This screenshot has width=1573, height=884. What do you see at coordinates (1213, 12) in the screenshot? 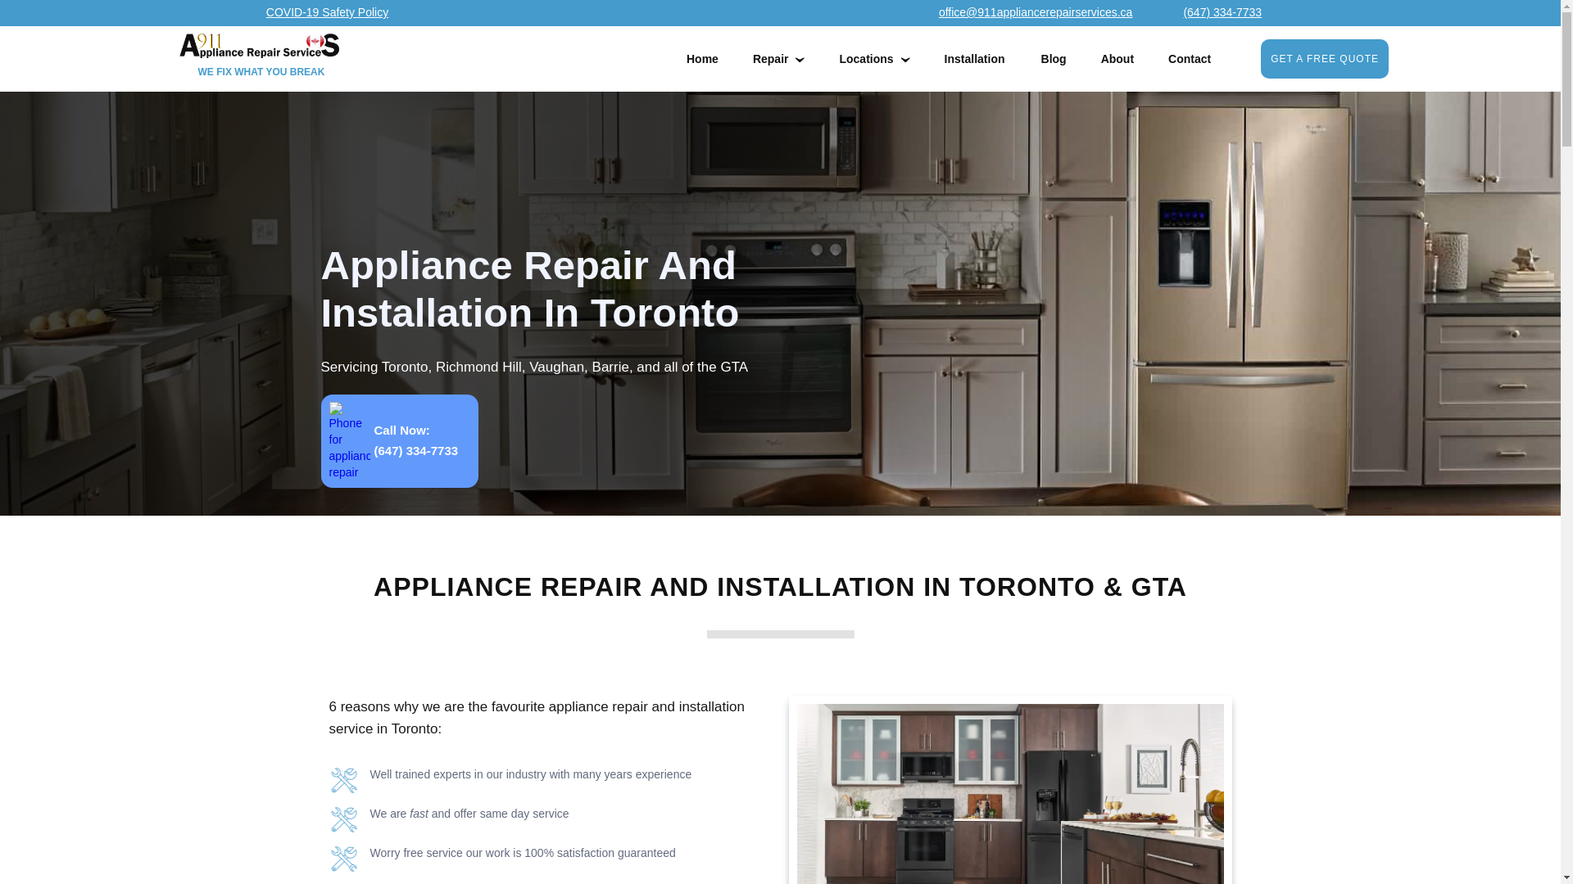
I see `(647) 334-7733` at bounding box center [1213, 12].